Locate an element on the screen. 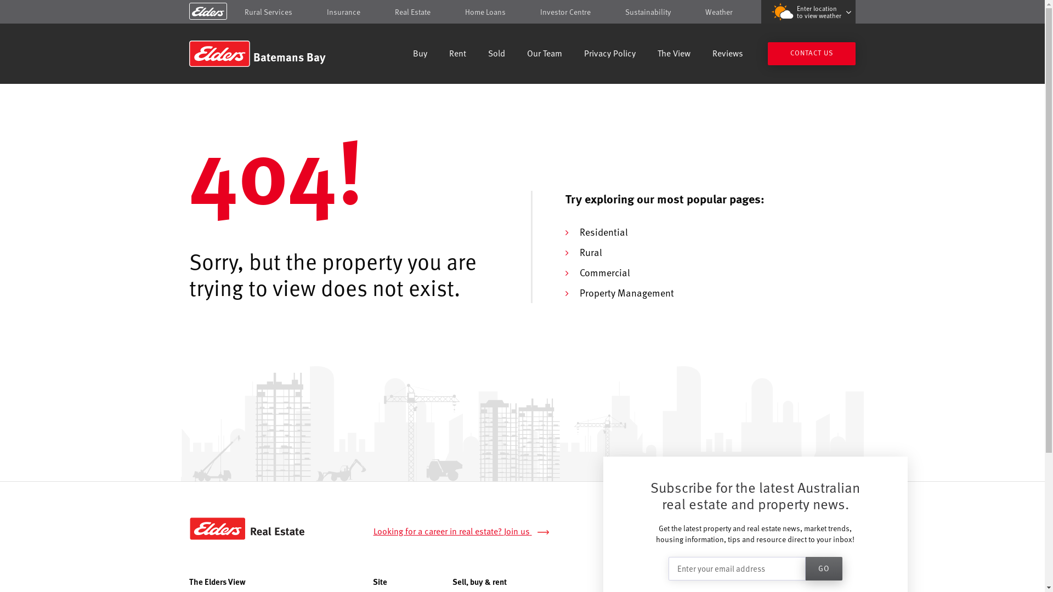  Privacy Policy is located at coordinates (610, 55).